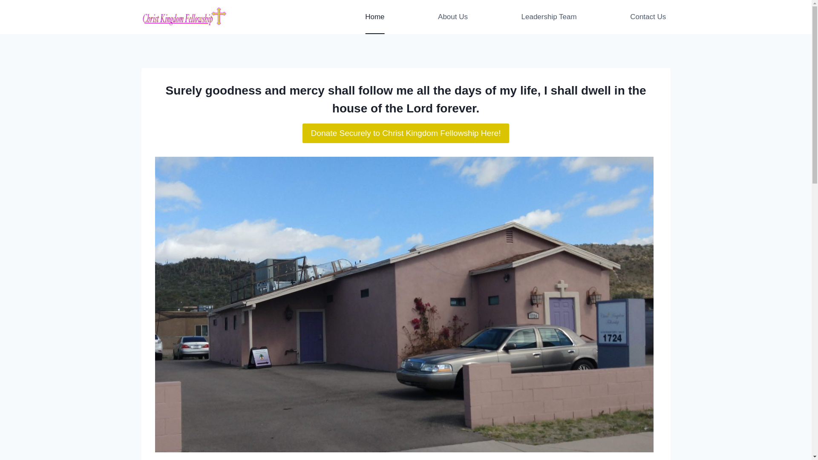 This screenshot has width=818, height=460. What do you see at coordinates (549, 17) in the screenshot?
I see `Leadership Team` at bounding box center [549, 17].